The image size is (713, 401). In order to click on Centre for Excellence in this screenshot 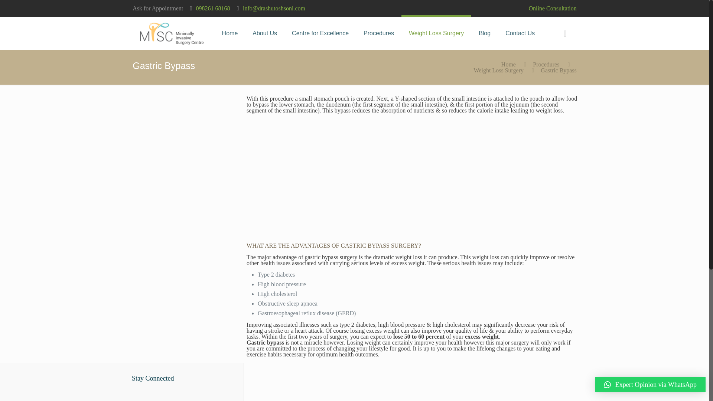, I will do `click(320, 33)`.